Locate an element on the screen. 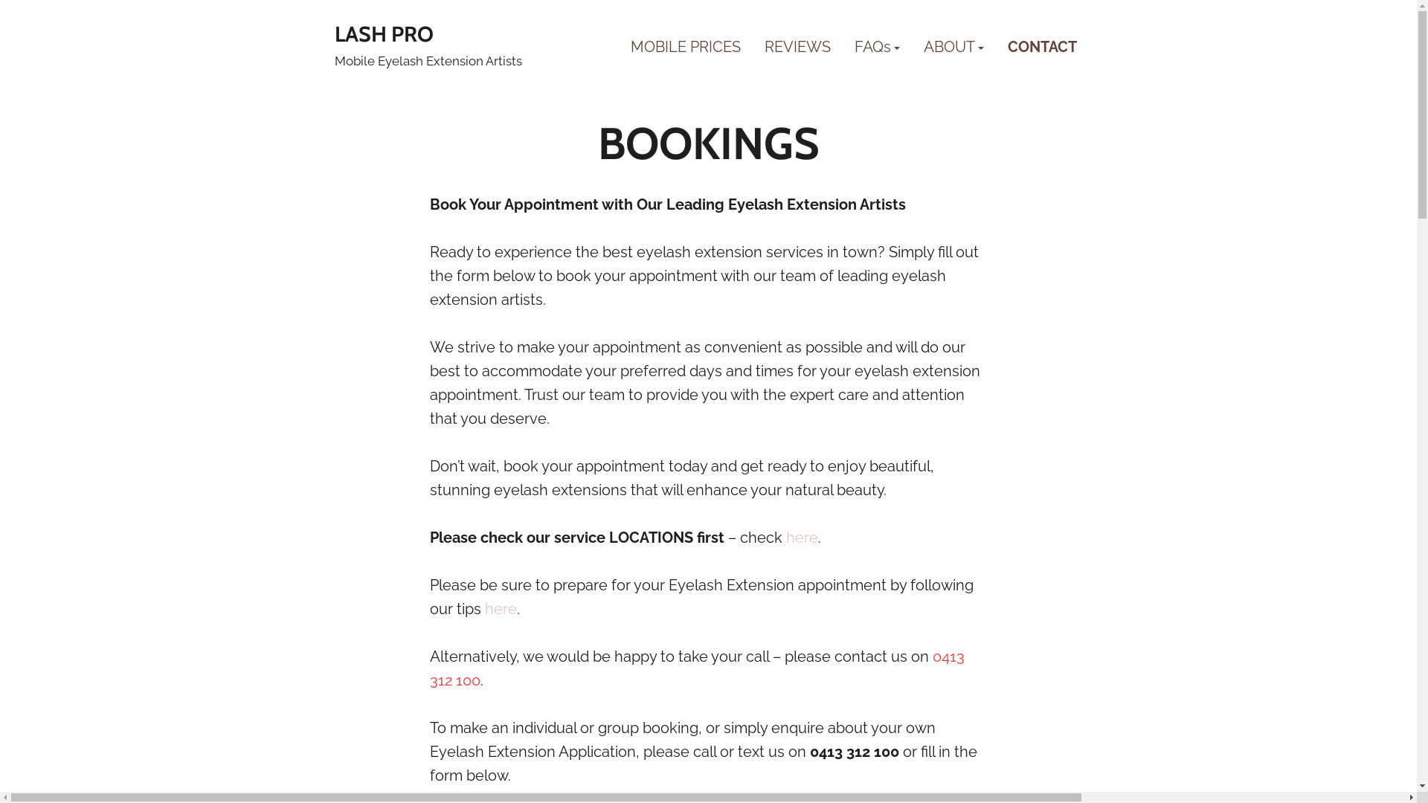  LASH PRO is located at coordinates (384, 34).